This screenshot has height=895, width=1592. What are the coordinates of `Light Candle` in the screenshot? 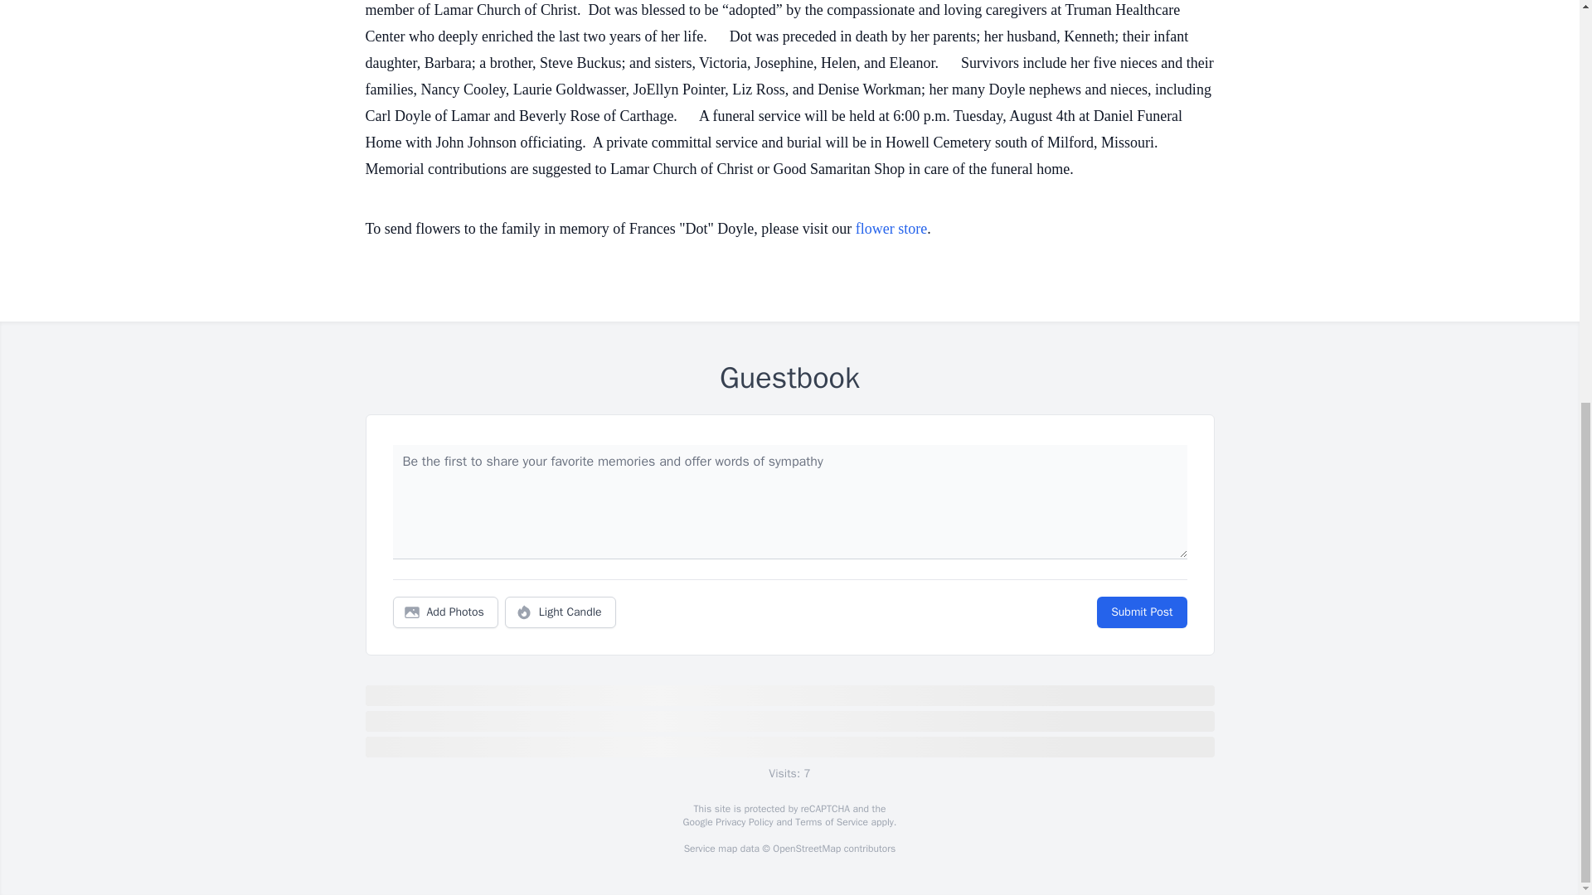 It's located at (561, 612).